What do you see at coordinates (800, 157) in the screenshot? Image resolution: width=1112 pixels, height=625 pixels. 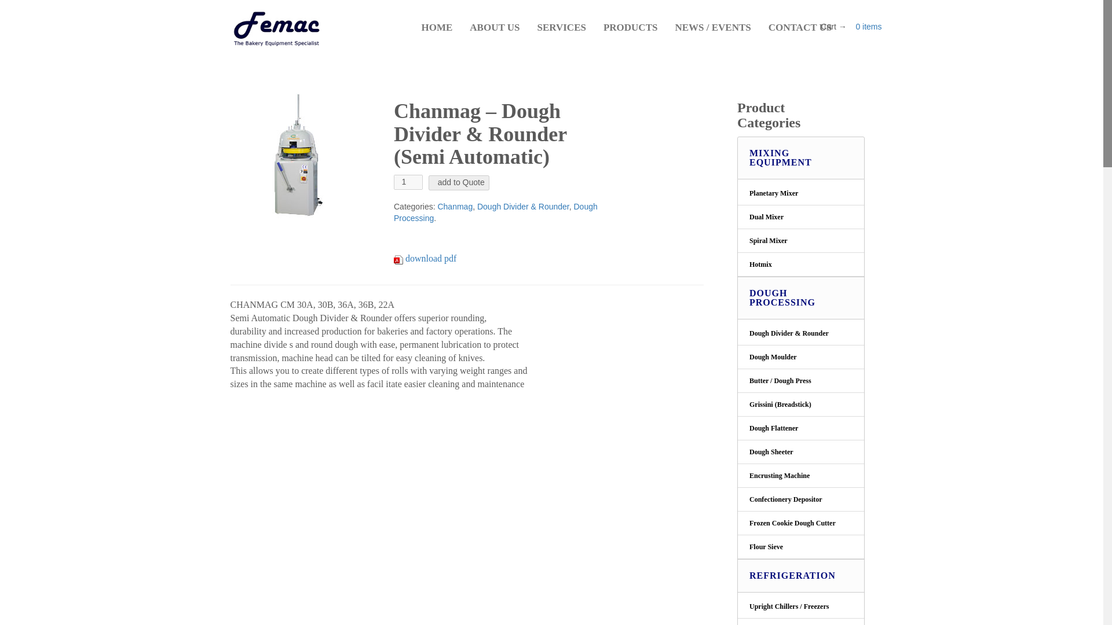 I see `MIXING EQUIPMENT` at bounding box center [800, 157].